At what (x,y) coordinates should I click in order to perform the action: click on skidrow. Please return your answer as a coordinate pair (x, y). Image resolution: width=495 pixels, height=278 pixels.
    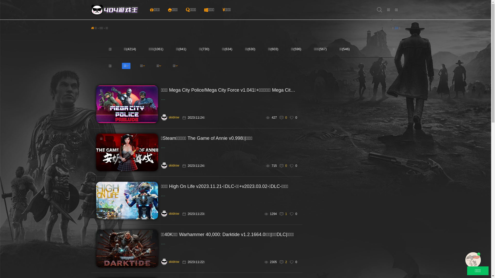
    Looking at the image, I should click on (170, 117).